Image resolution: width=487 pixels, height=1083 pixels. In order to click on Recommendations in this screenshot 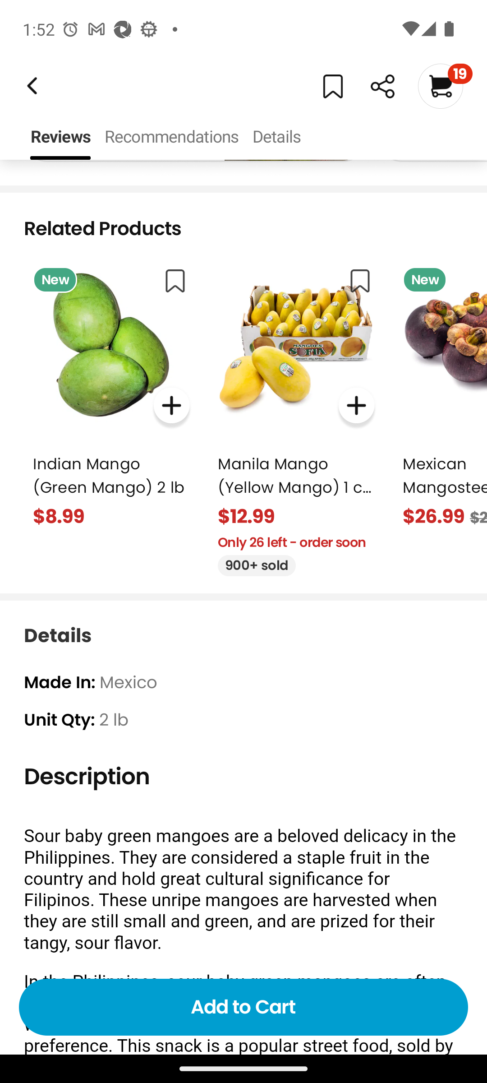, I will do `click(171, 137)`.